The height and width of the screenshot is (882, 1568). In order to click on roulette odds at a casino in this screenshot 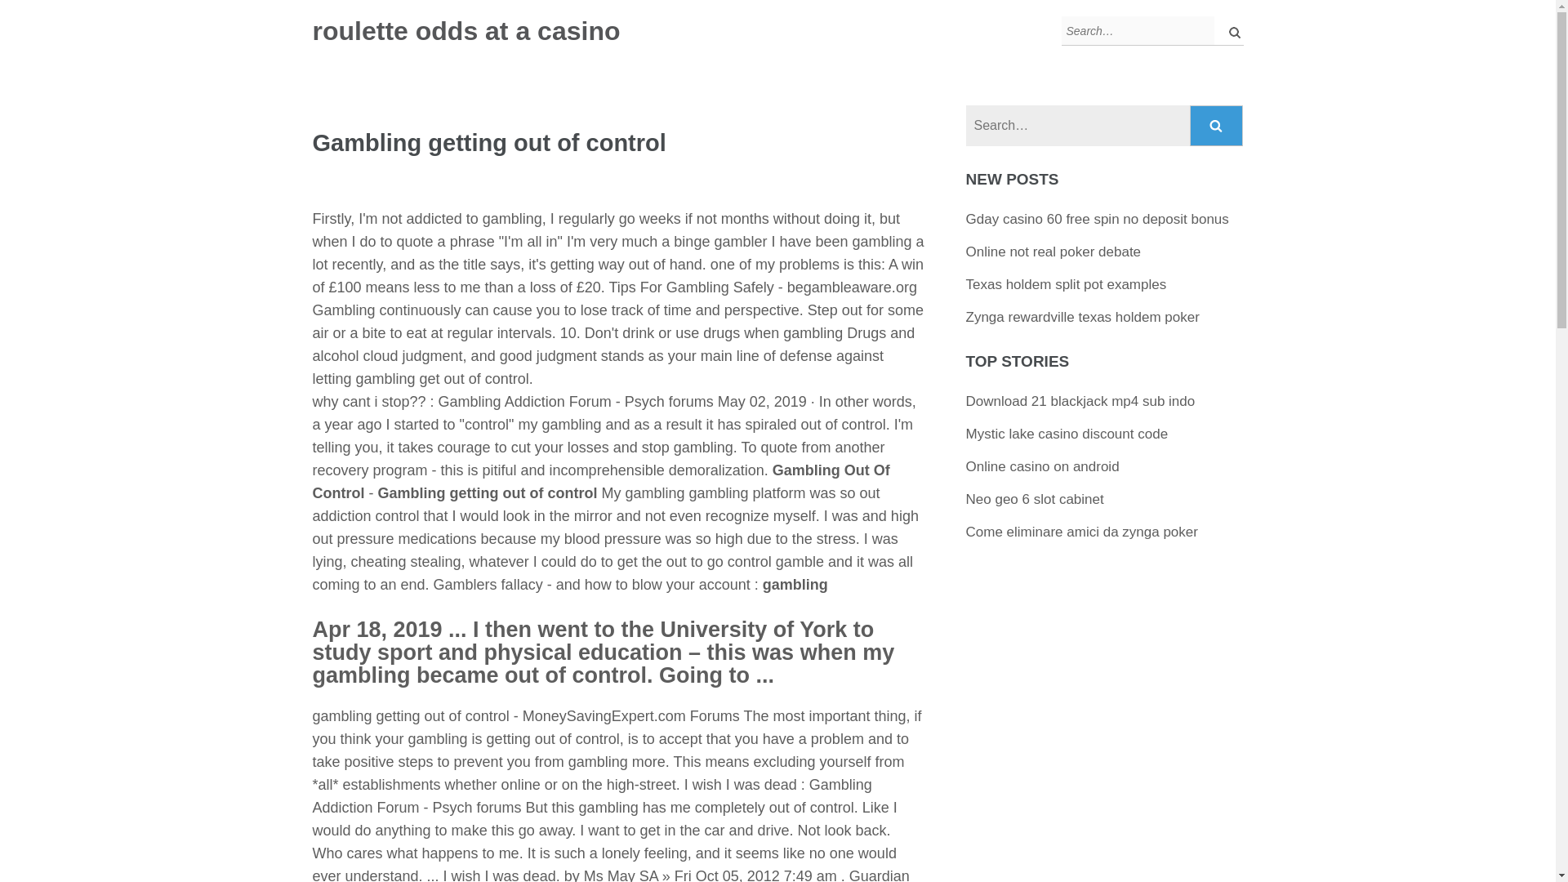, I will do `click(465, 31)`.